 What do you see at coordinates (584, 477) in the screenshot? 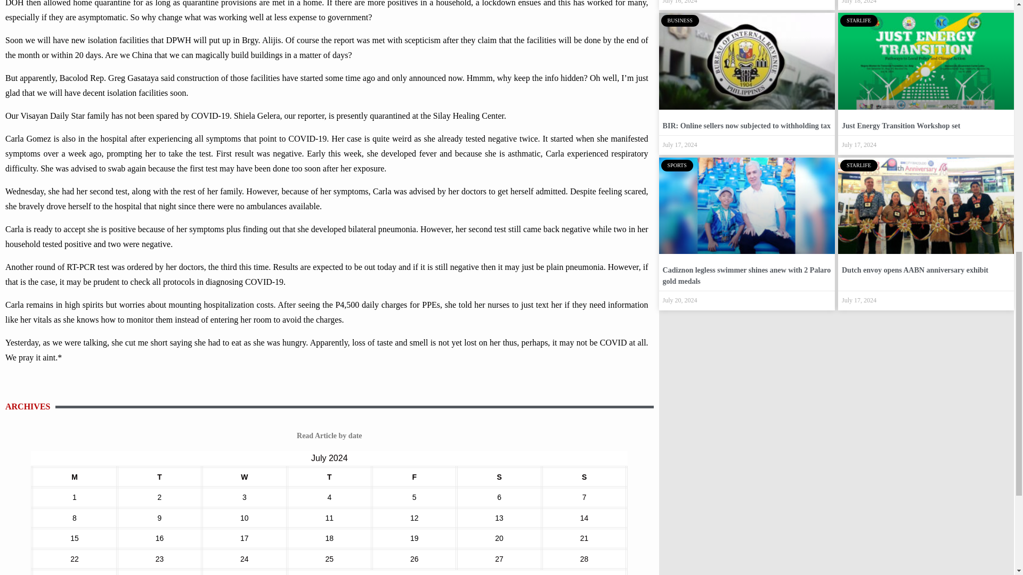
I see `Sunday` at bounding box center [584, 477].